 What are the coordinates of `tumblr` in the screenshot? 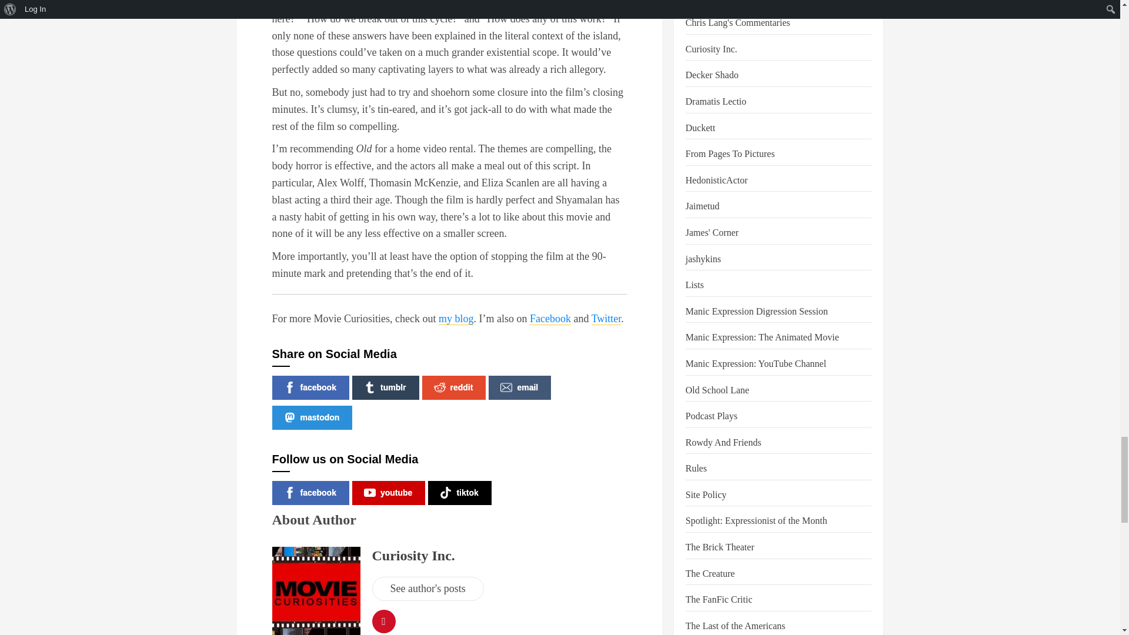 It's located at (386, 388).